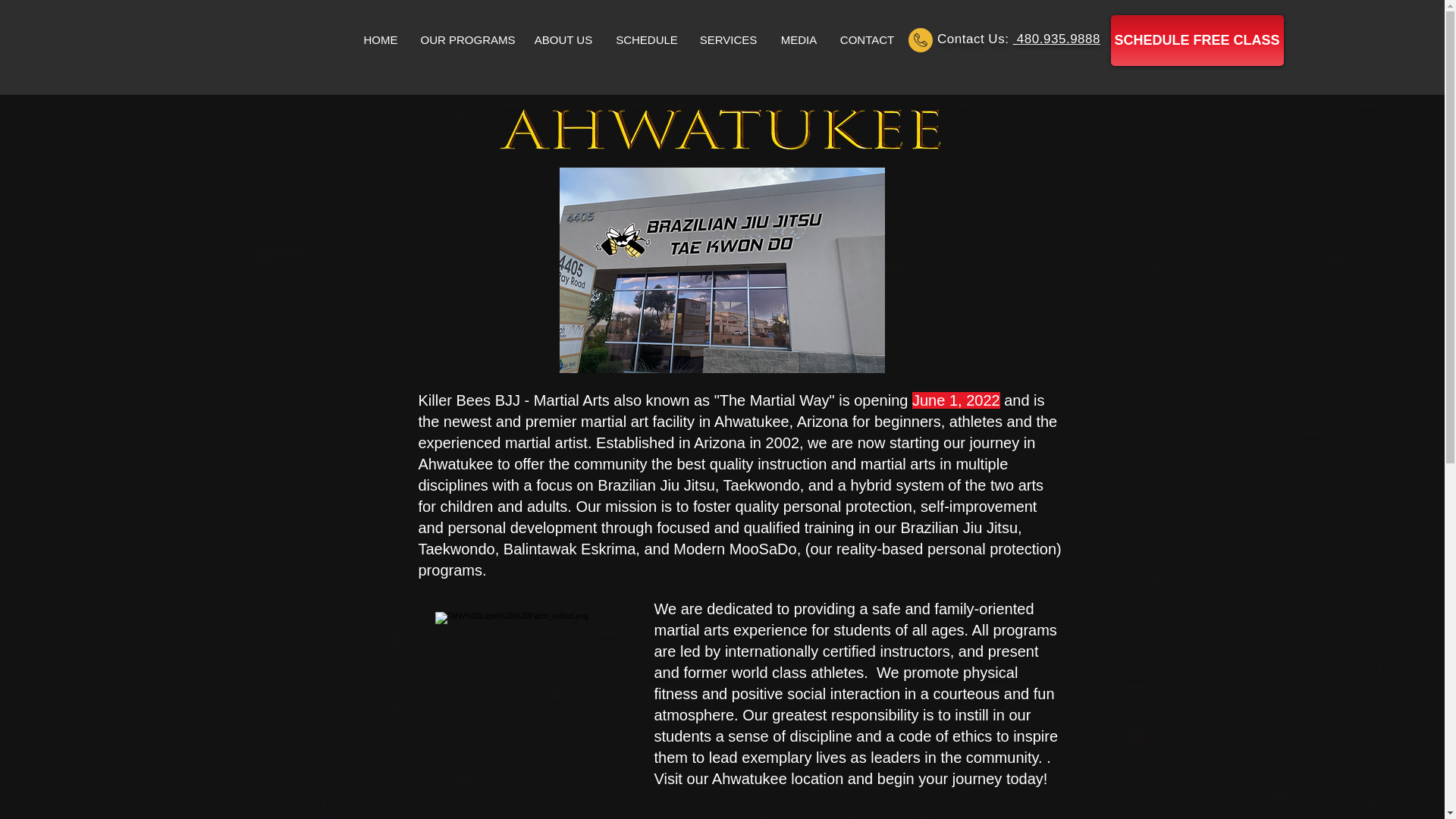 The image size is (1456, 819). I want to click on SCHEDULE FREE CLASS, so click(1196, 41).